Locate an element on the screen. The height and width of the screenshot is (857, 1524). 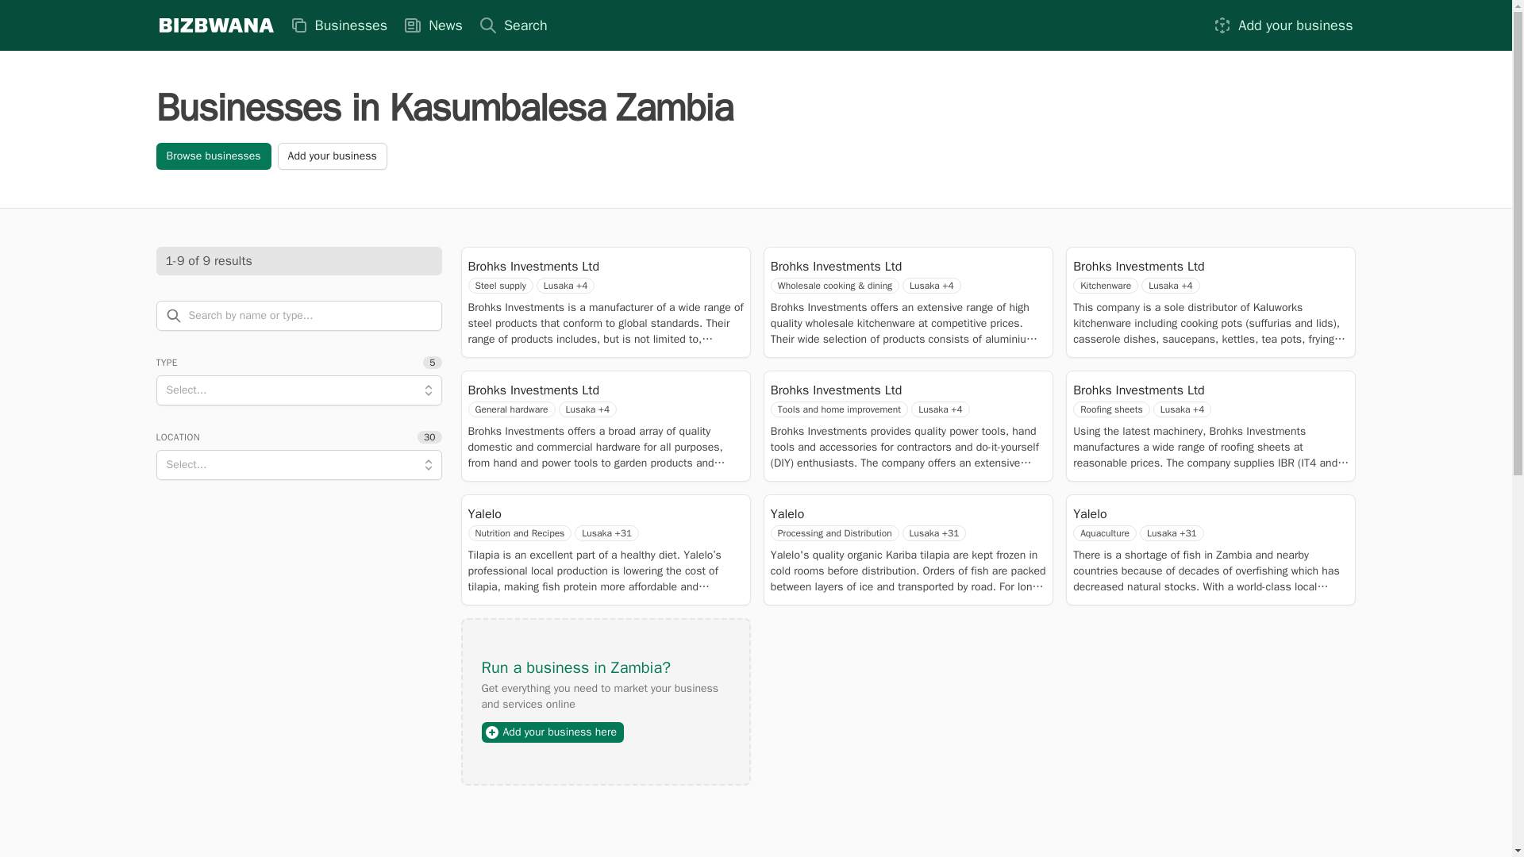
Brohks Investments Ltd is located at coordinates (872, 390).